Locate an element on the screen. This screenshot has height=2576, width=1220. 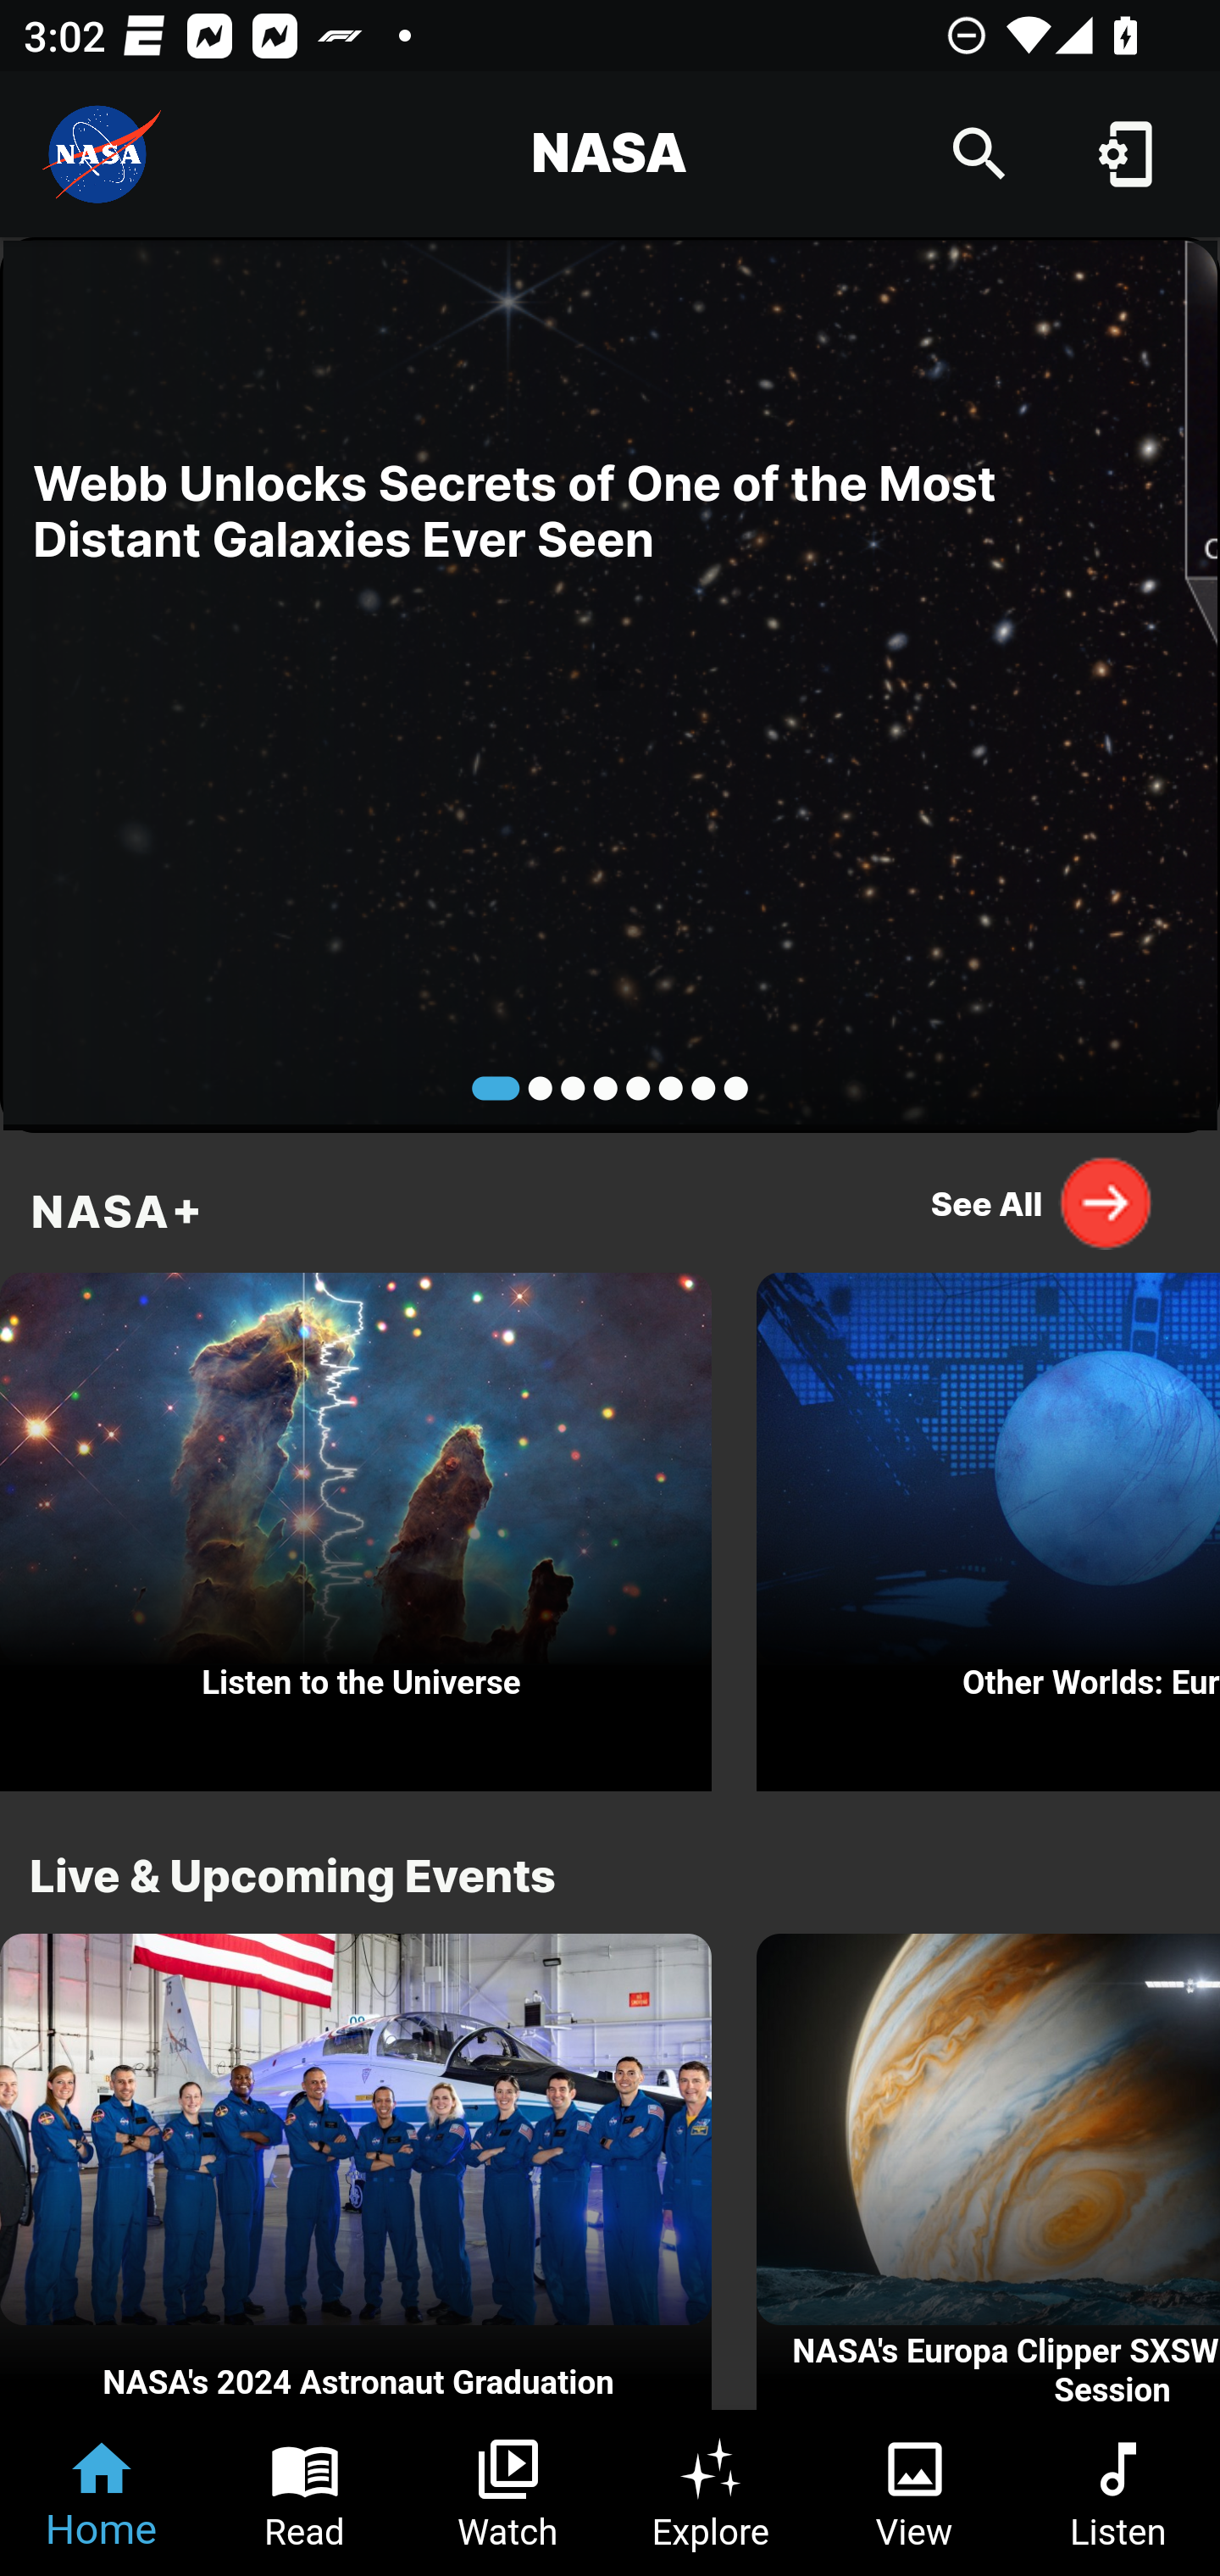
Watch
Tab 3 of 6 is located at coordinates (508, 2493).